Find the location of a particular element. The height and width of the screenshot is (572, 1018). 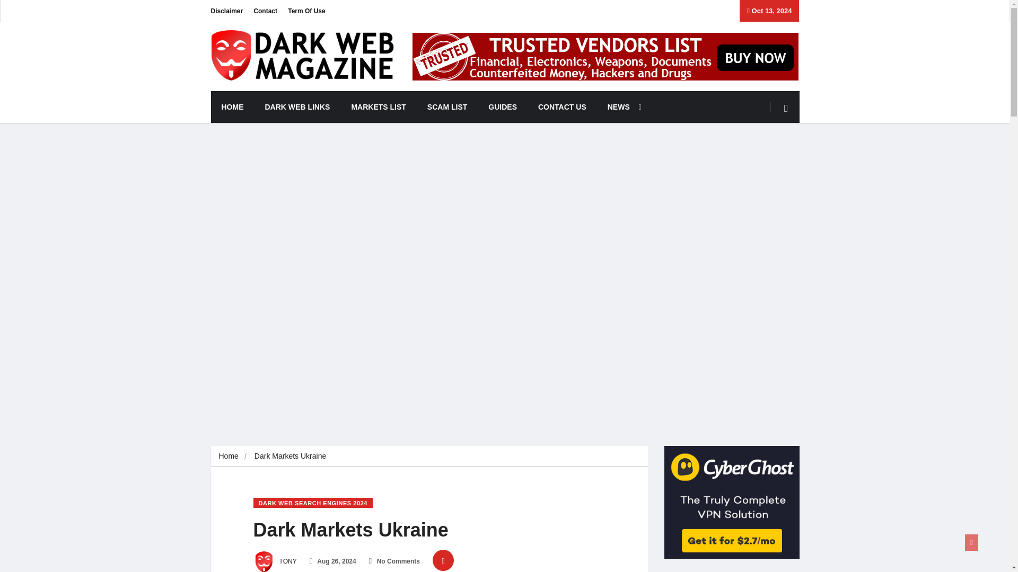

Contact is located at coordinates (265, 11).